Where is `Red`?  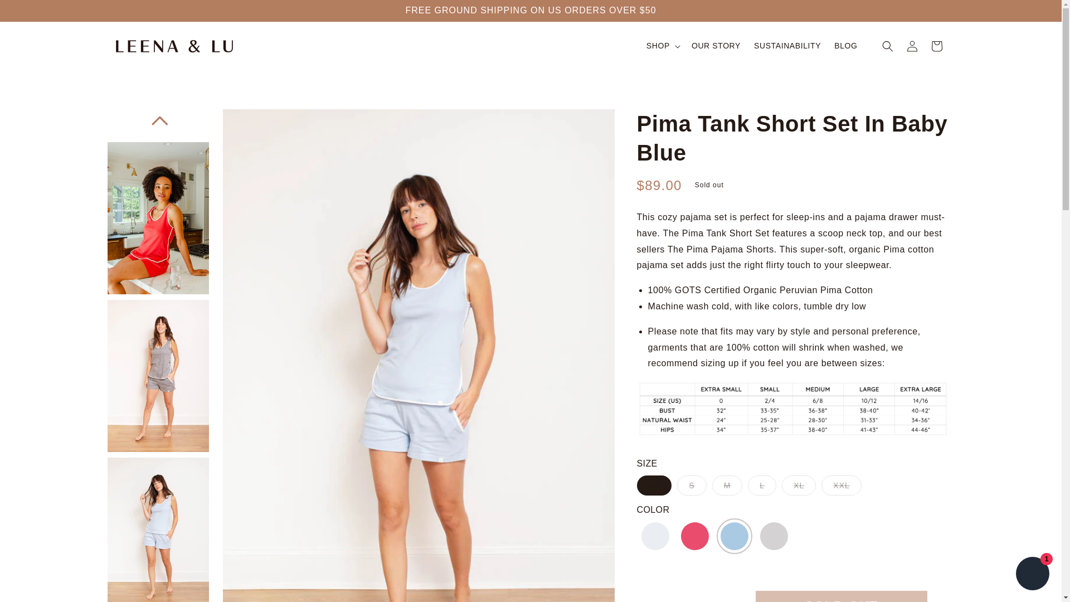
Red is located at coordinates (694, 536).